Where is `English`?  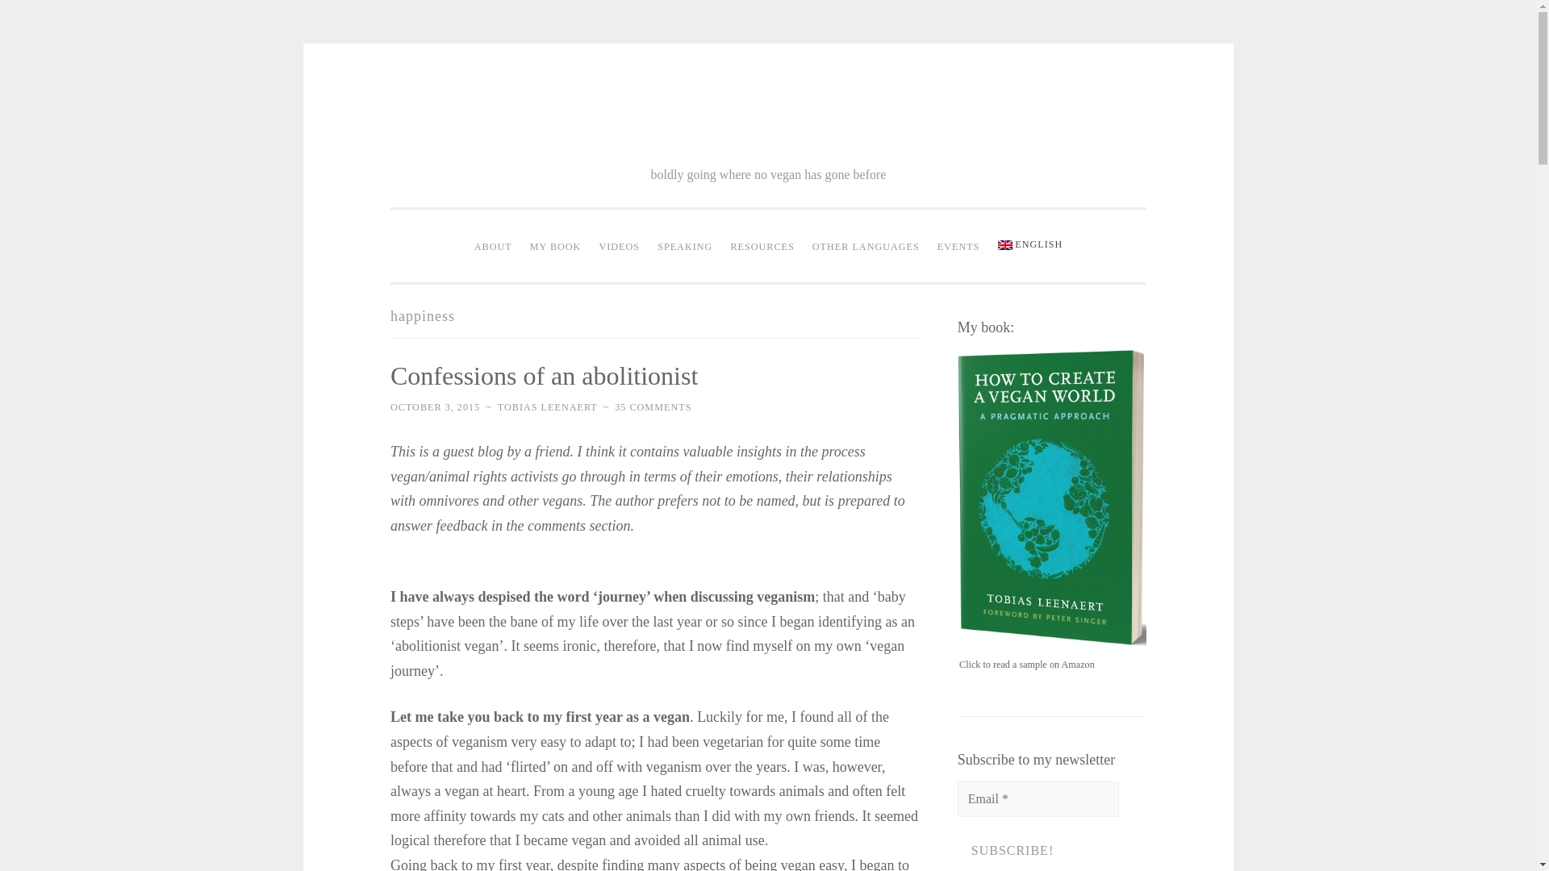 English is located at coordinates (1030, 245).